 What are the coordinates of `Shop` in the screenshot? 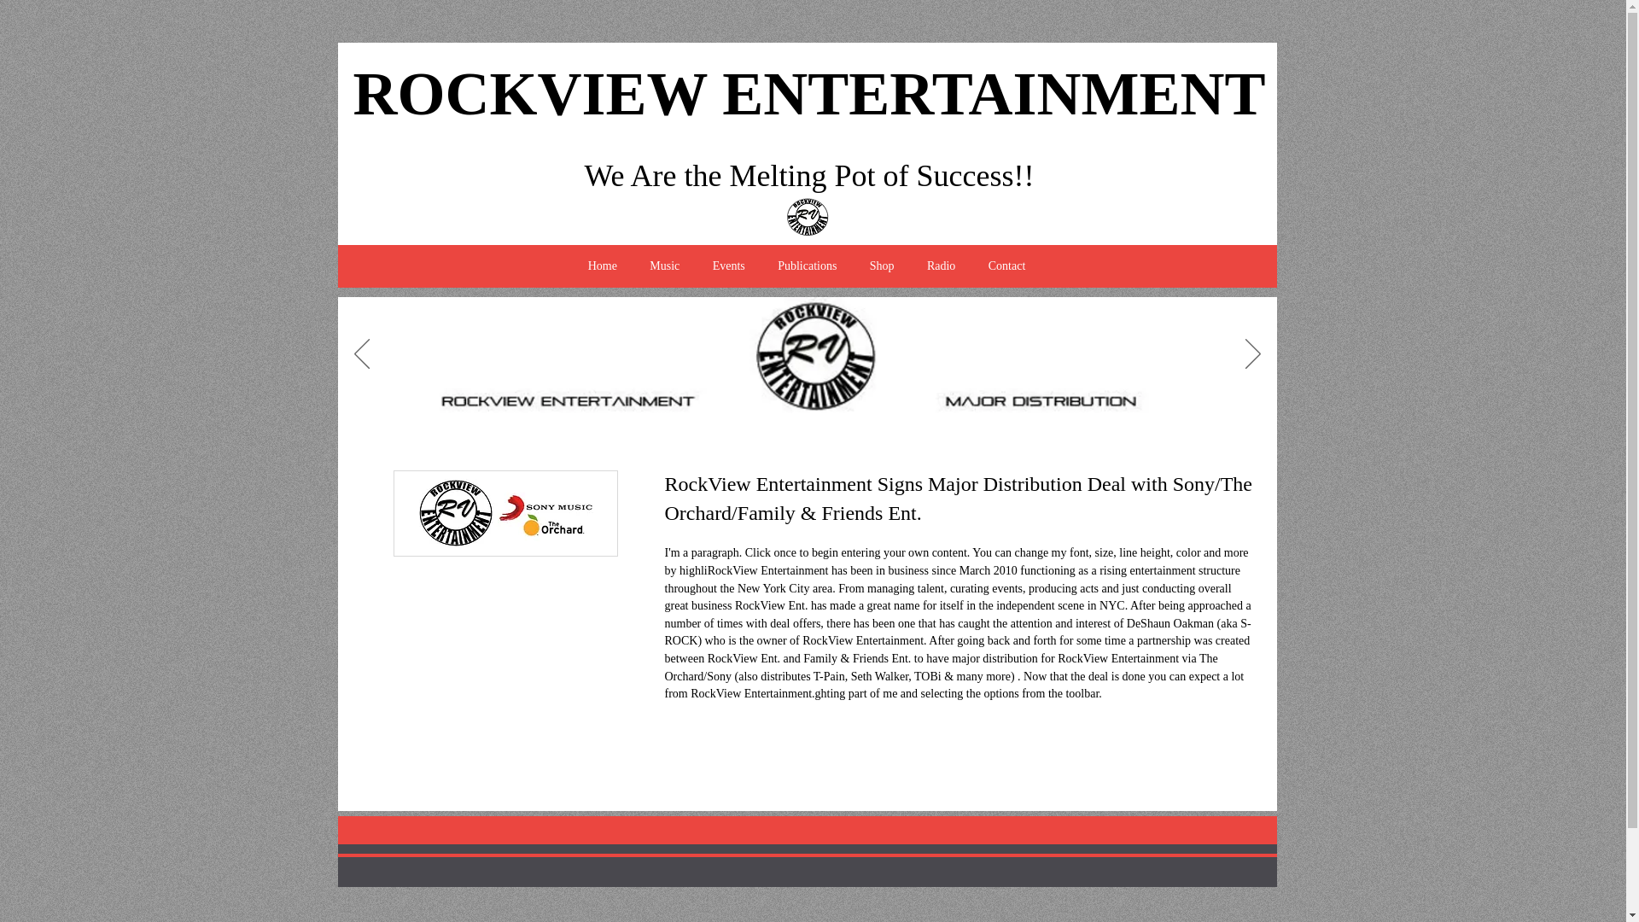 It's located at (883, 266).